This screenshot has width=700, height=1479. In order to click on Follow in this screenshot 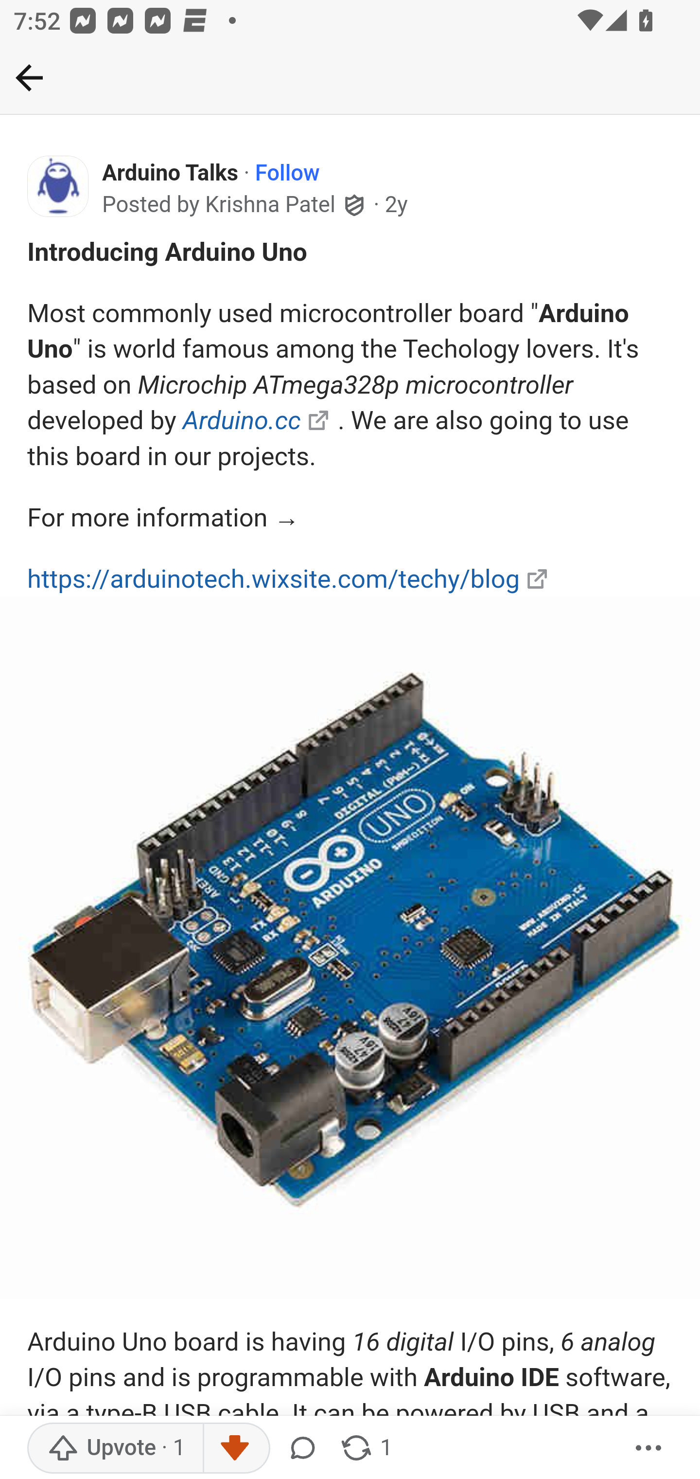, I will do `click(287, 173)`.